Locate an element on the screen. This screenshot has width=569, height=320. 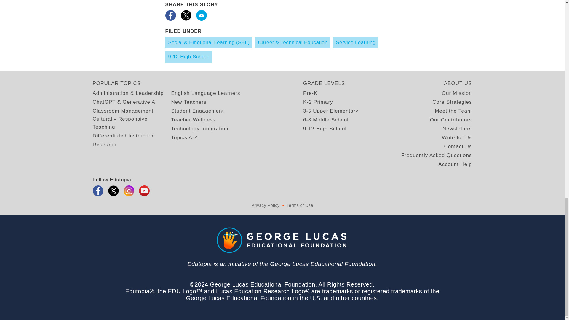
9-12 High School is located at coordinates (188, 56).